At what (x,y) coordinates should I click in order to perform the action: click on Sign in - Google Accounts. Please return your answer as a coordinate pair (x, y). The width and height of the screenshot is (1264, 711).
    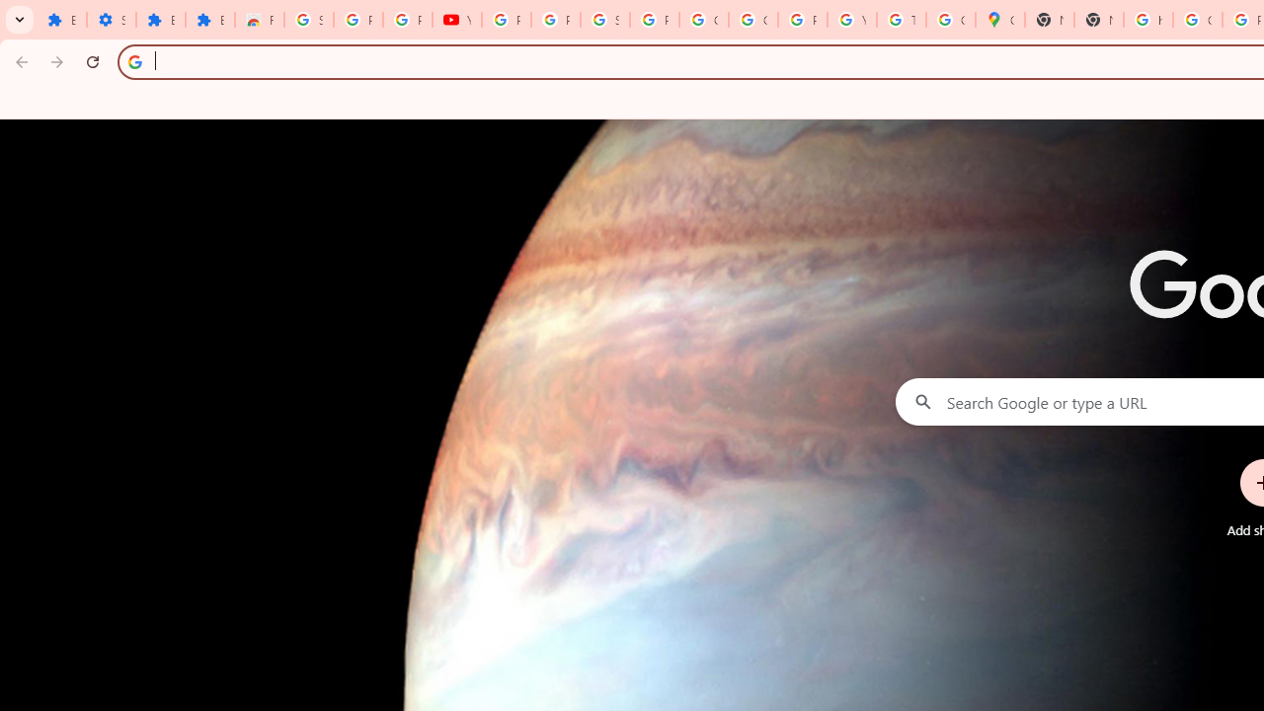
    Looking at the image, I should click on (308, 20).